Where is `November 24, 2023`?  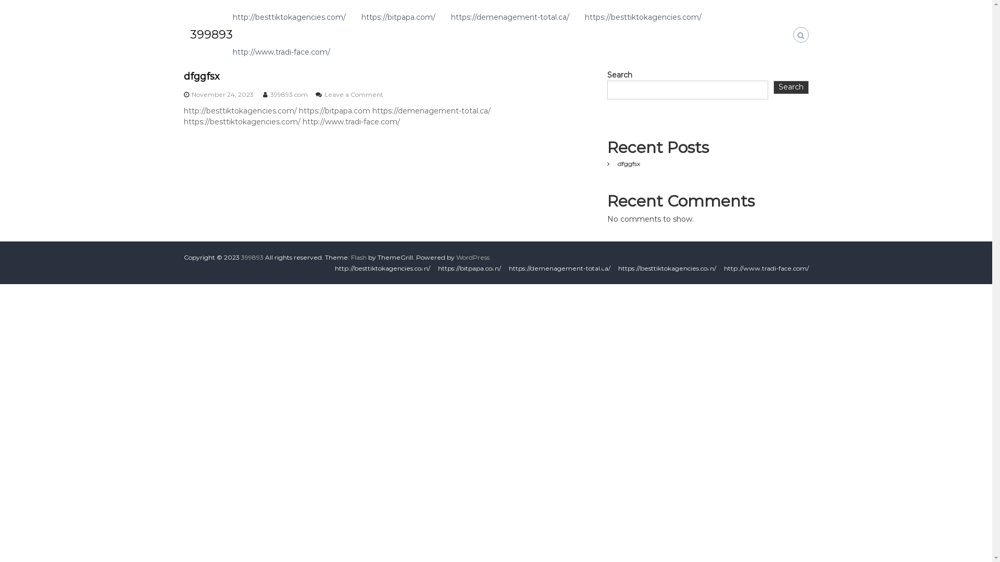
November 24, 2023 is located at coordinates (223, 95).